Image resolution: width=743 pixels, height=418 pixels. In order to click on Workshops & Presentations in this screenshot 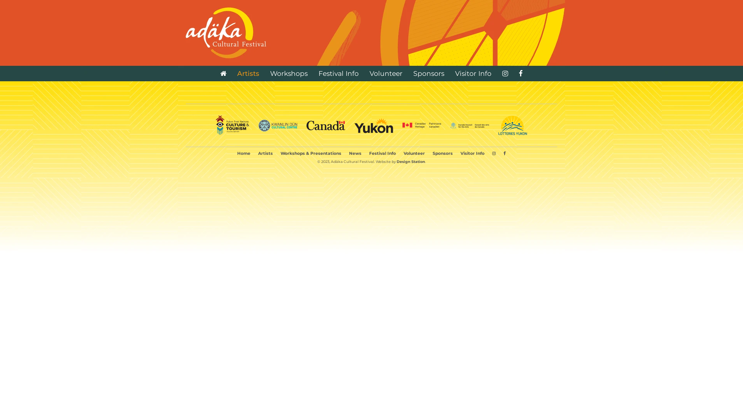, I will do `click(311, 153)`.